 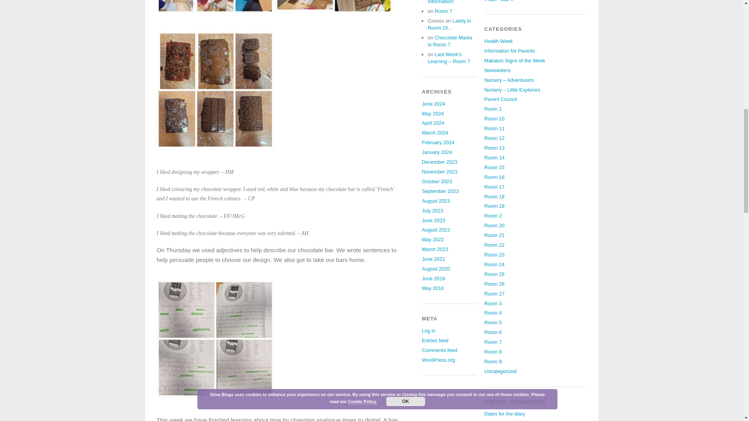 What do you see at coordinates (432, 114) in the screenshot?
I see `May 2024` at bounding box center [432, 114].